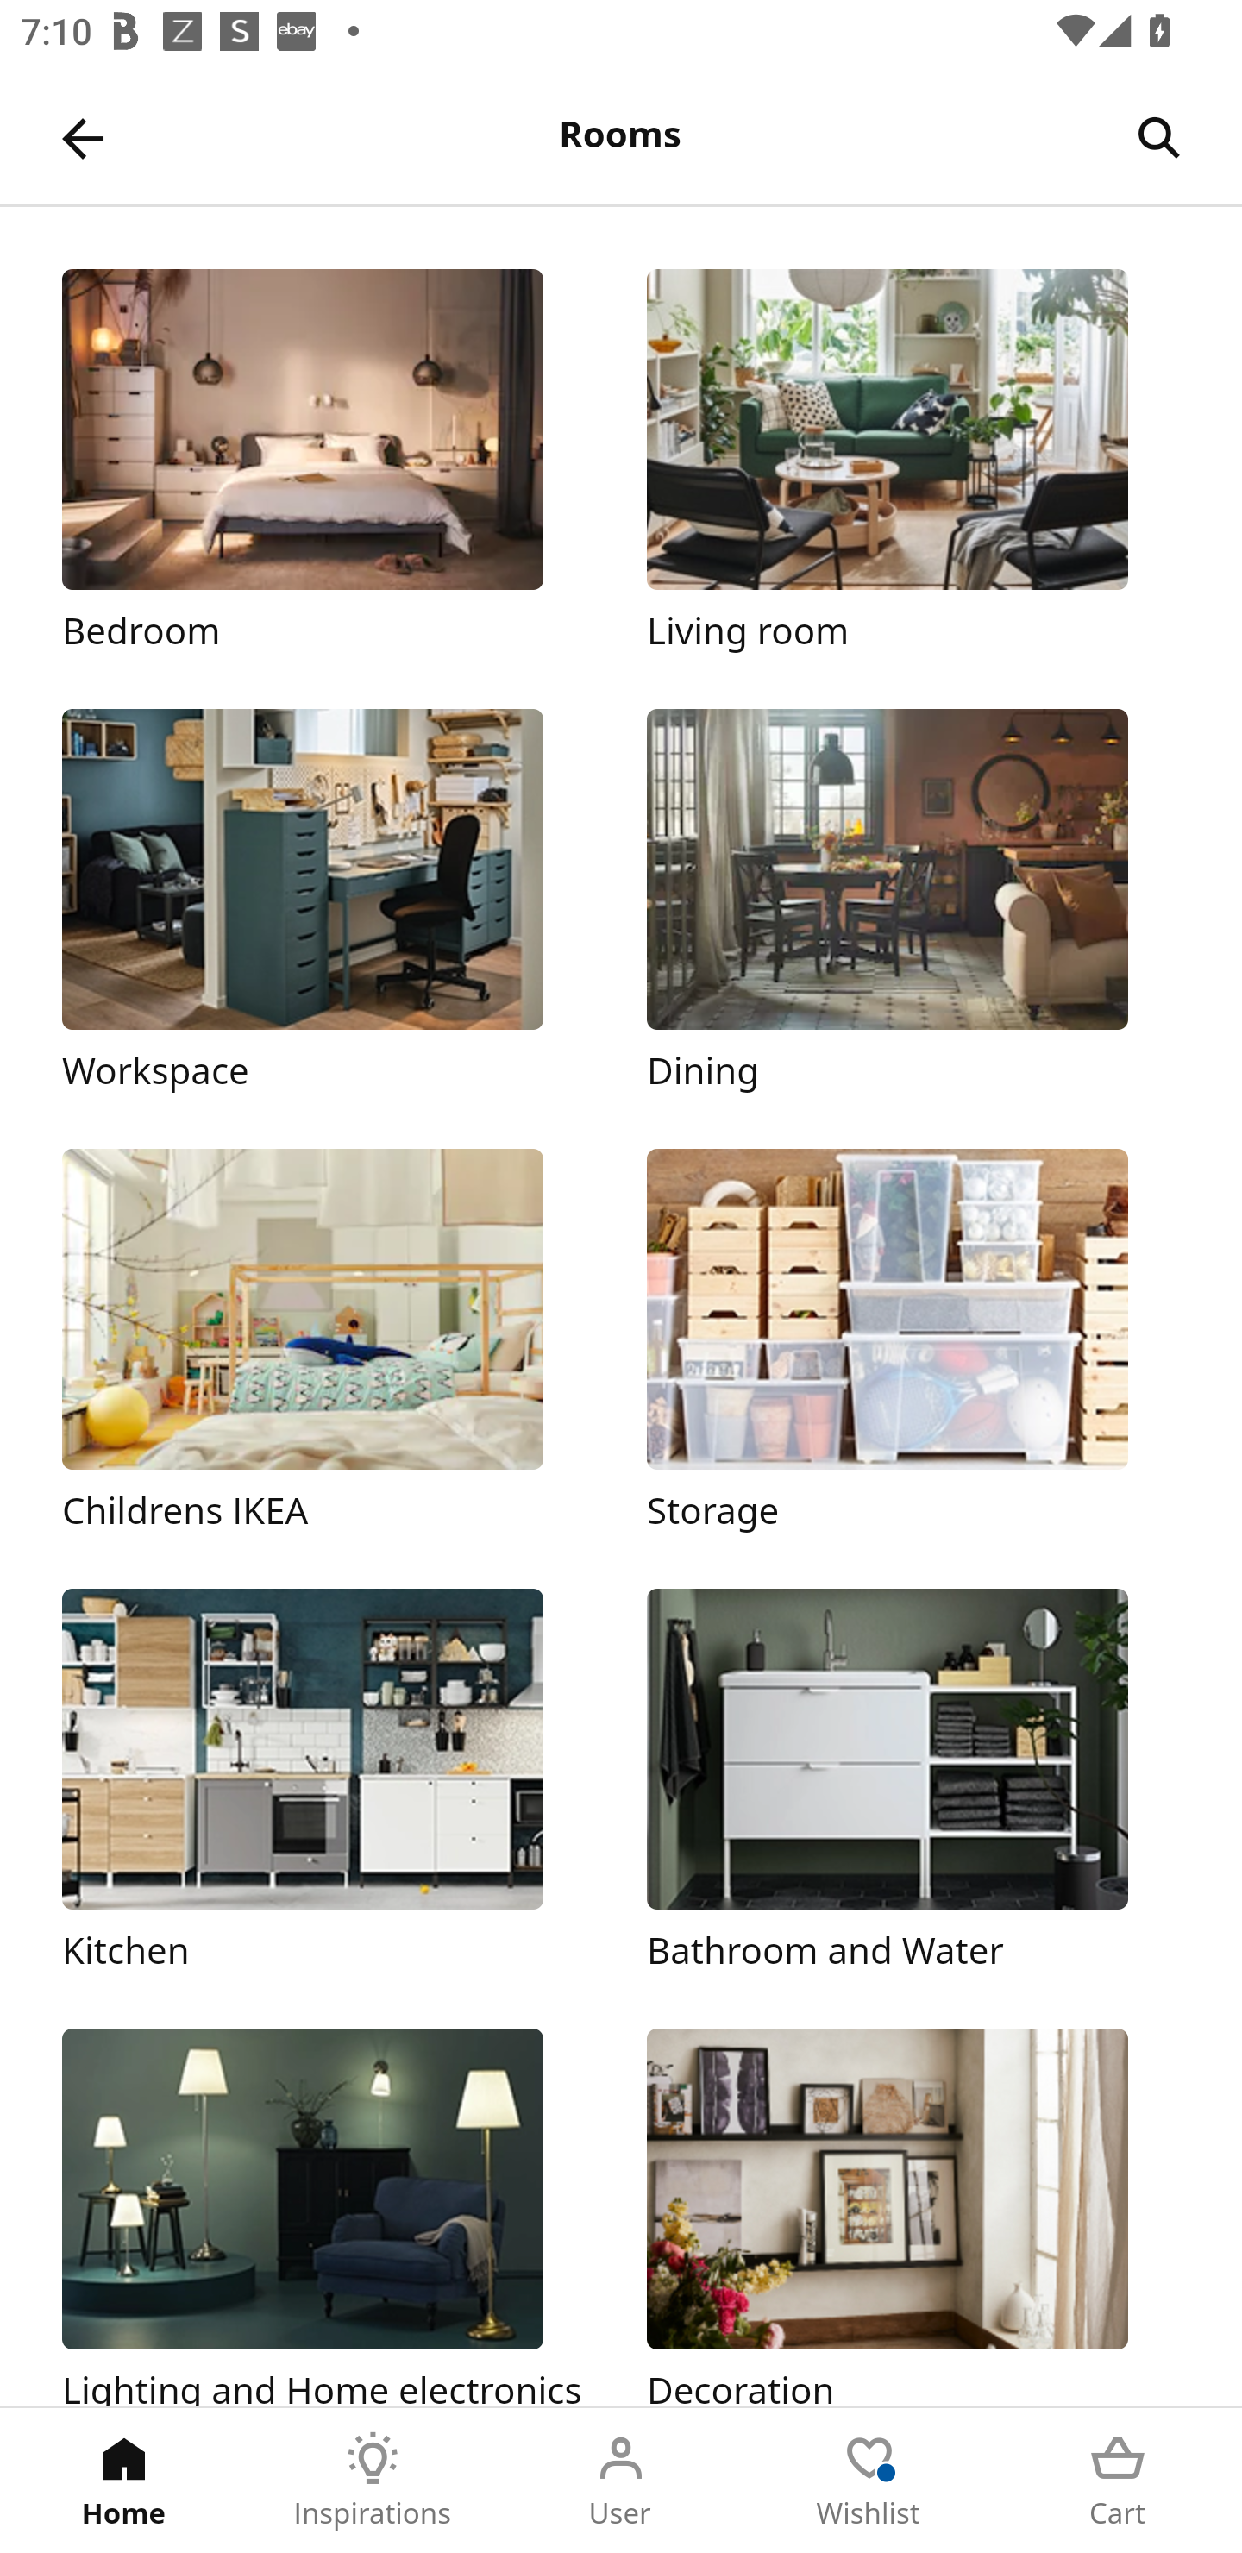 This screenshot has width=1242, height=2553. Describe the element at coordinates (328, 2217) in the screenshot. I see `Lighting and Home electronics` at that location.